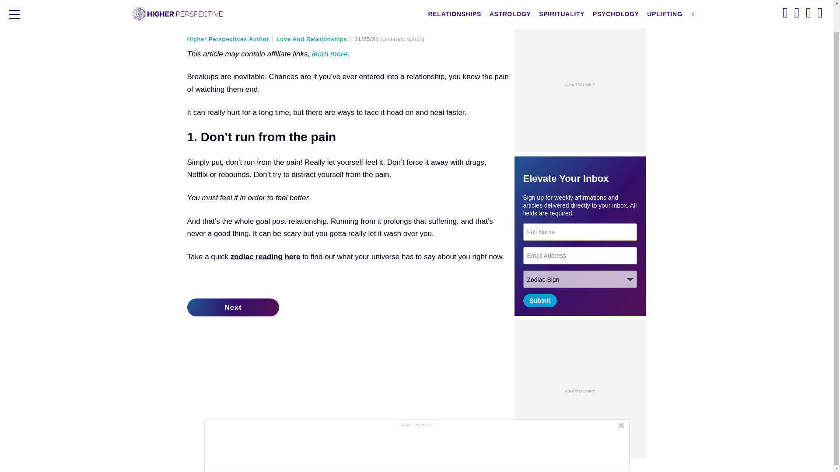  Describe the element at coordinates (231, 39) in the screenshot. I see `Posts by Higher Perspectives Author` at that location.